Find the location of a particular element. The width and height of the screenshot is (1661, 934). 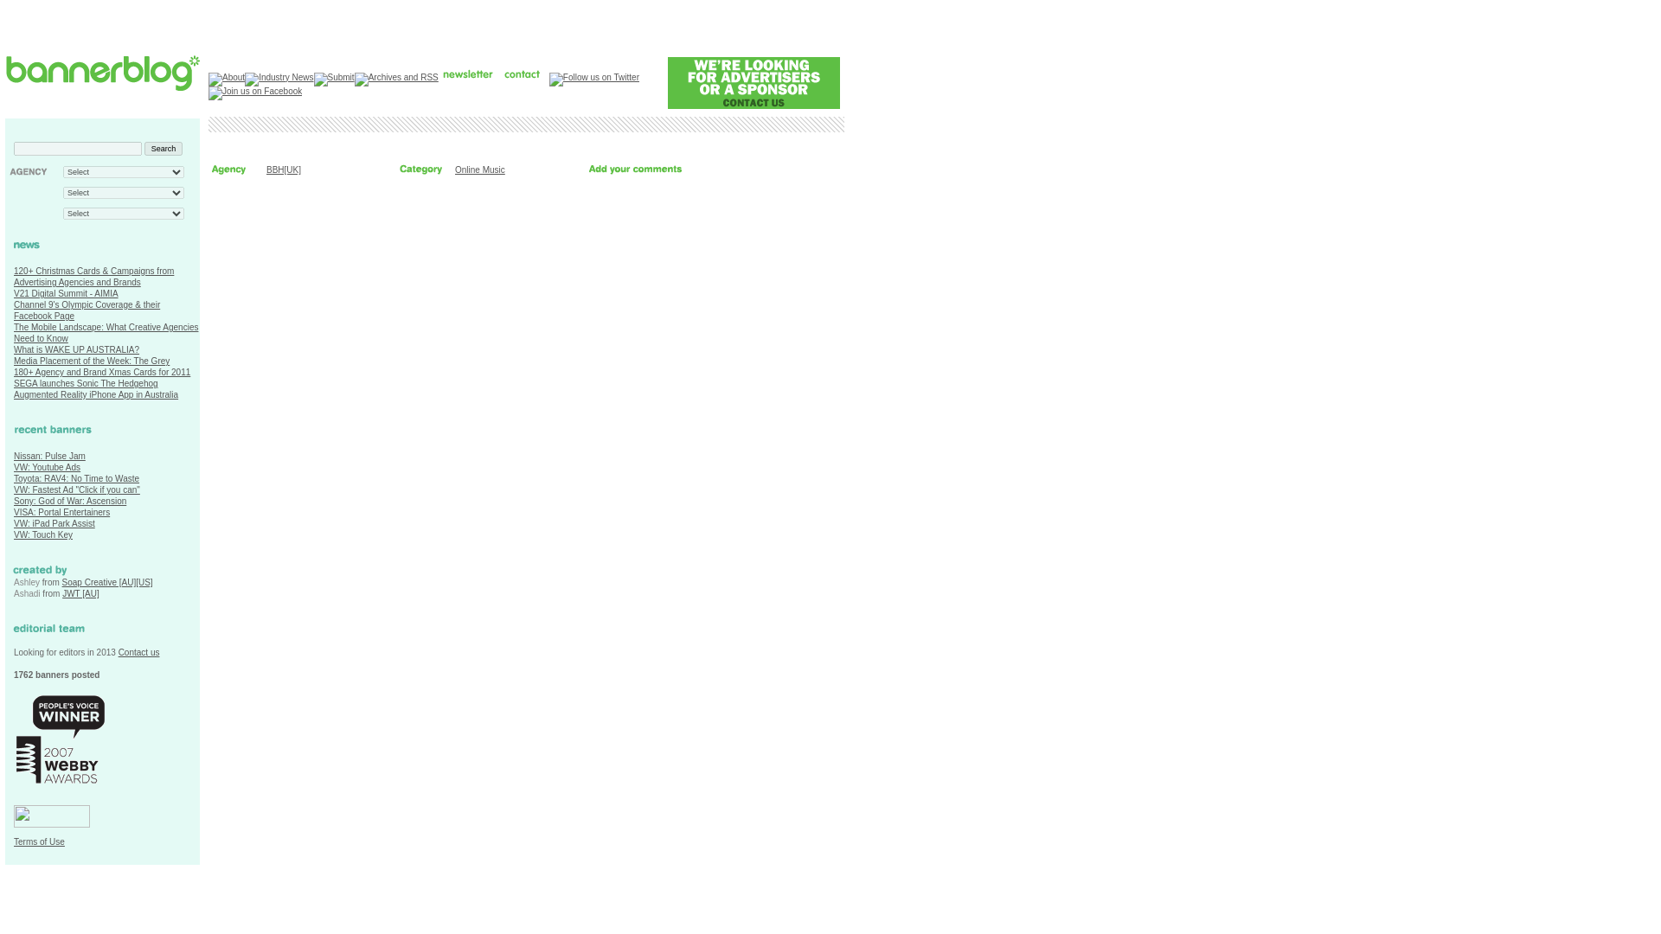

Terms of Use is located at coordinates (38, 841).